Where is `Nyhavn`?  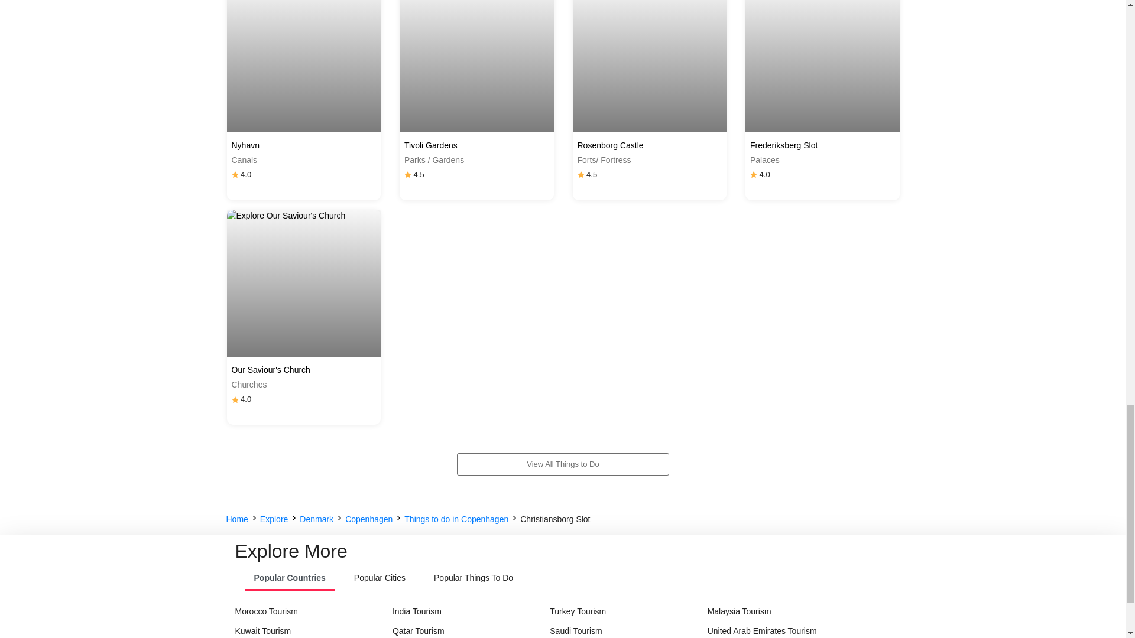
Nyhavn is located at coordinates (304, 145).